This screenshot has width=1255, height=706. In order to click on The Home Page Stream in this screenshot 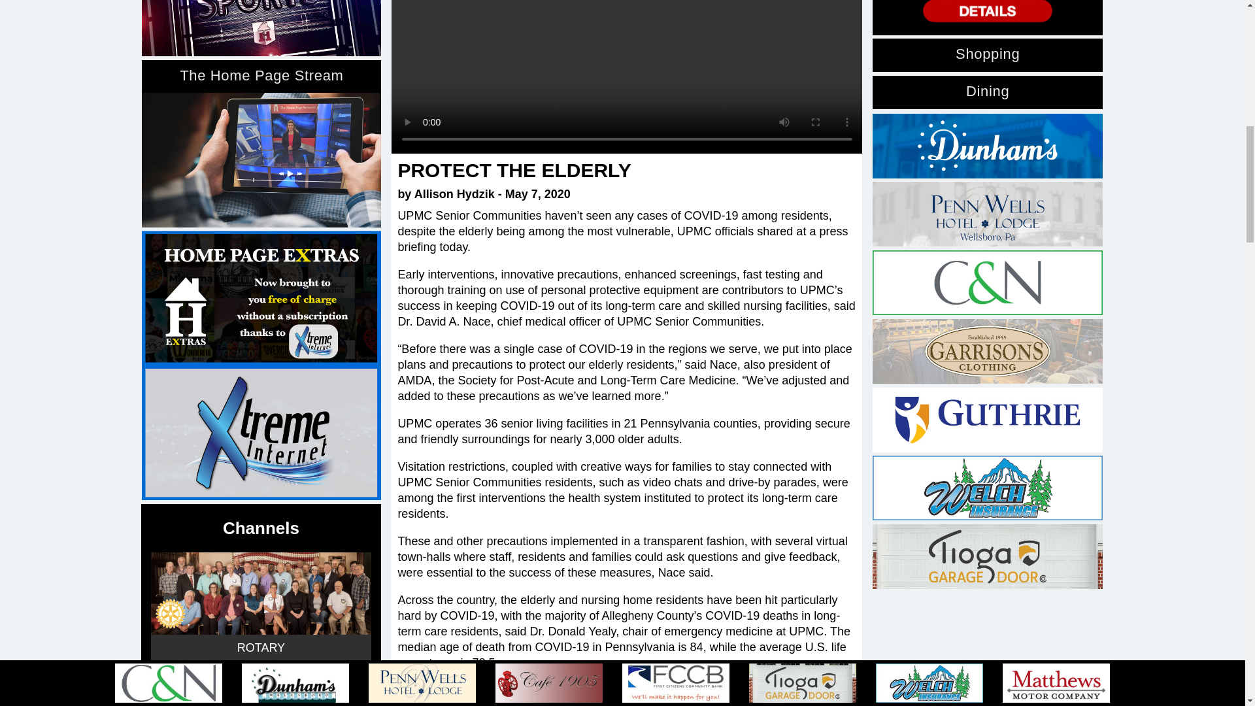, I will do `click(261, 160)`.